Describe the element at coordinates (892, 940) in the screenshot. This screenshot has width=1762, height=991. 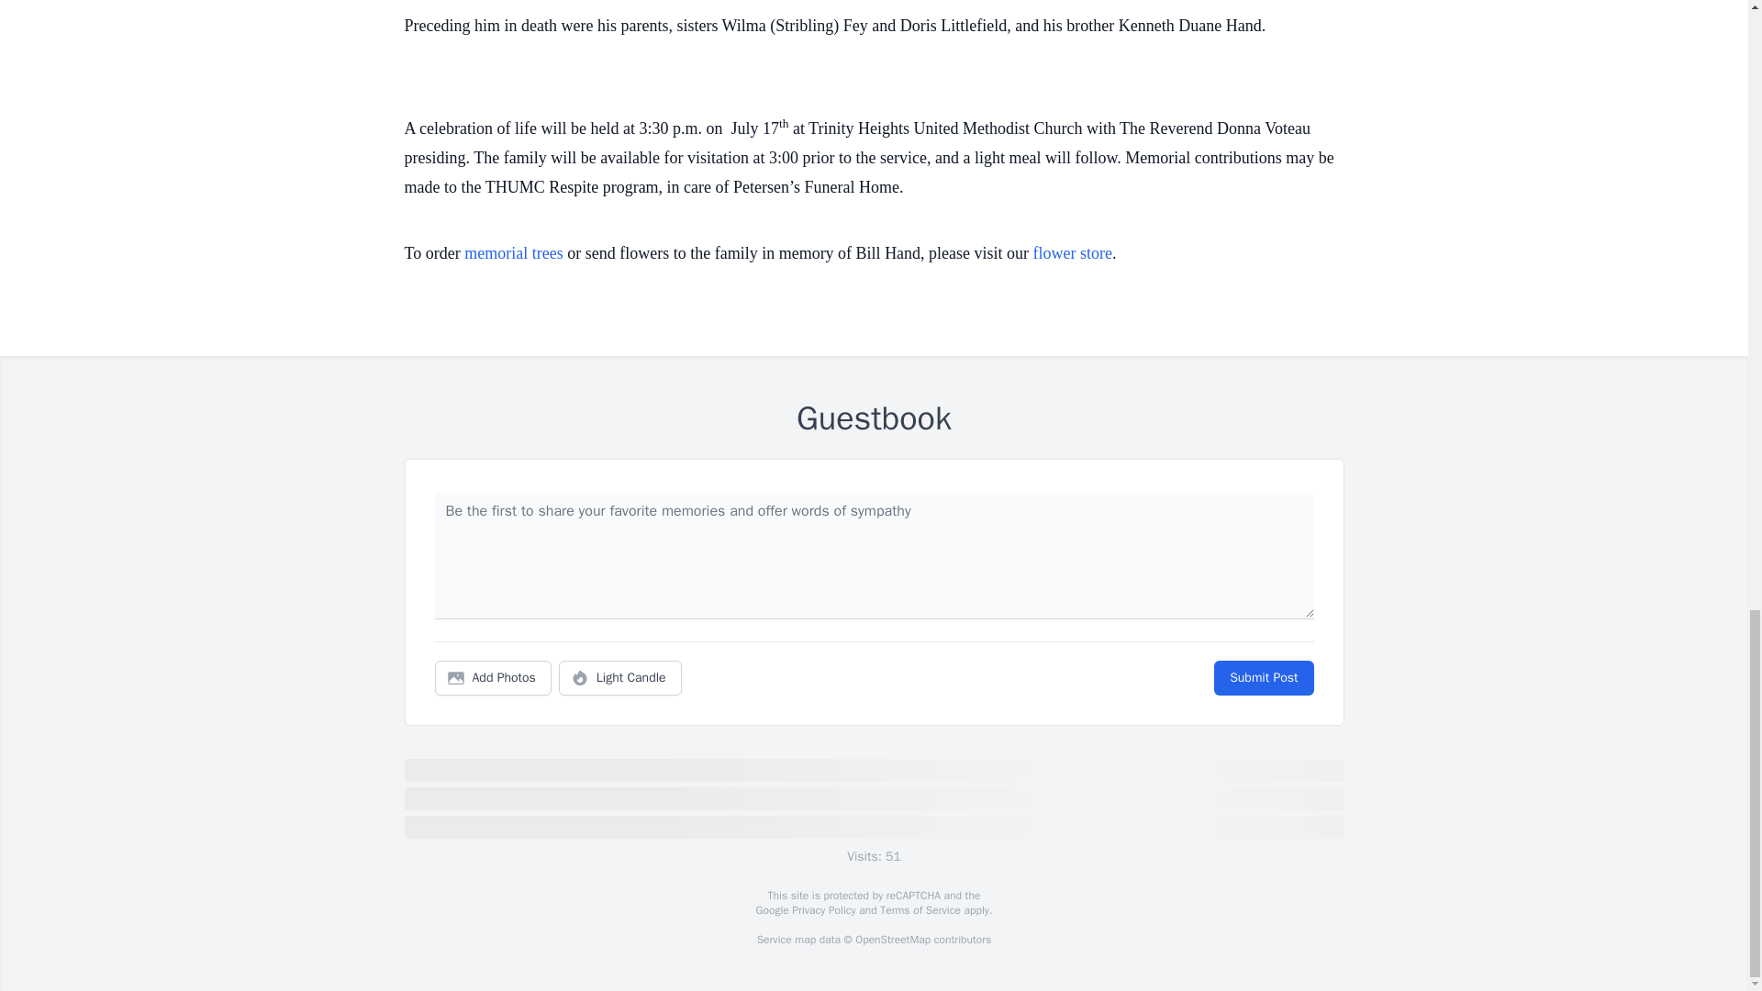
I see `OpenStreetMap` at that location.